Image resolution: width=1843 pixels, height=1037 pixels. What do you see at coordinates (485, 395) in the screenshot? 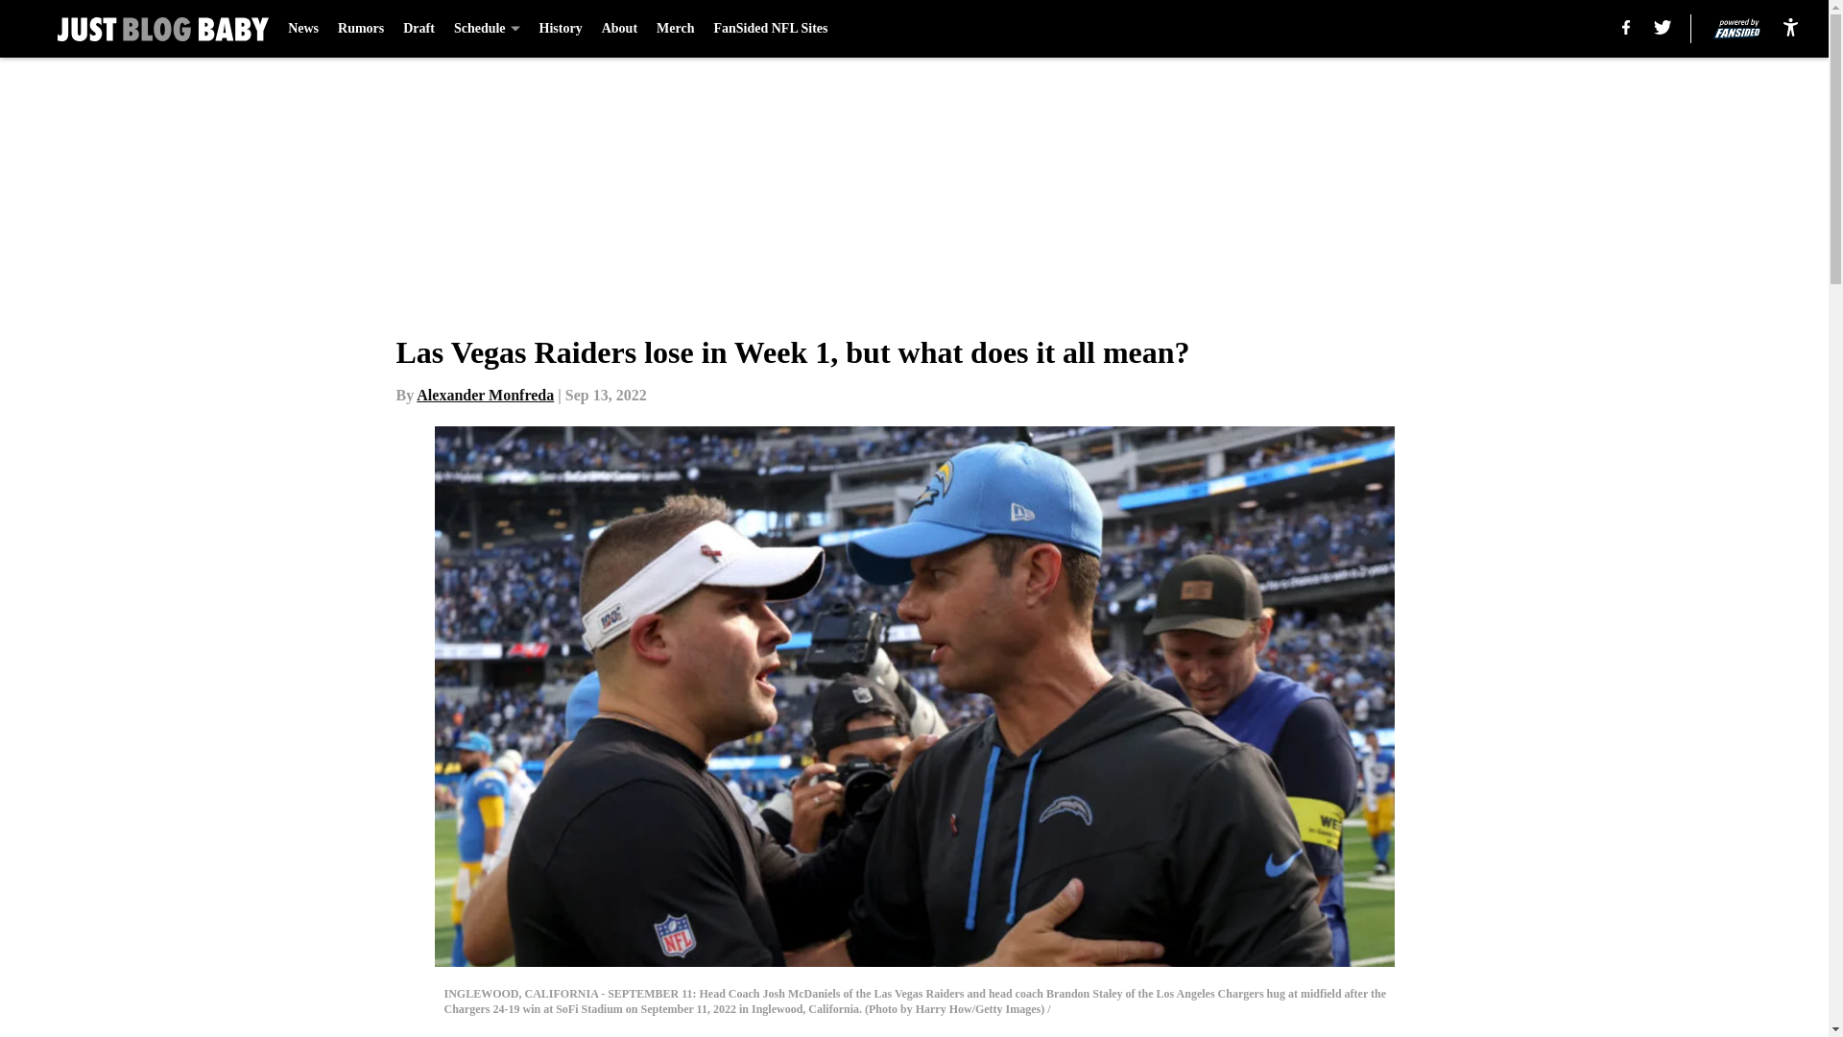
I see `Alexander Monfreda` at bounding box center [485, 395].